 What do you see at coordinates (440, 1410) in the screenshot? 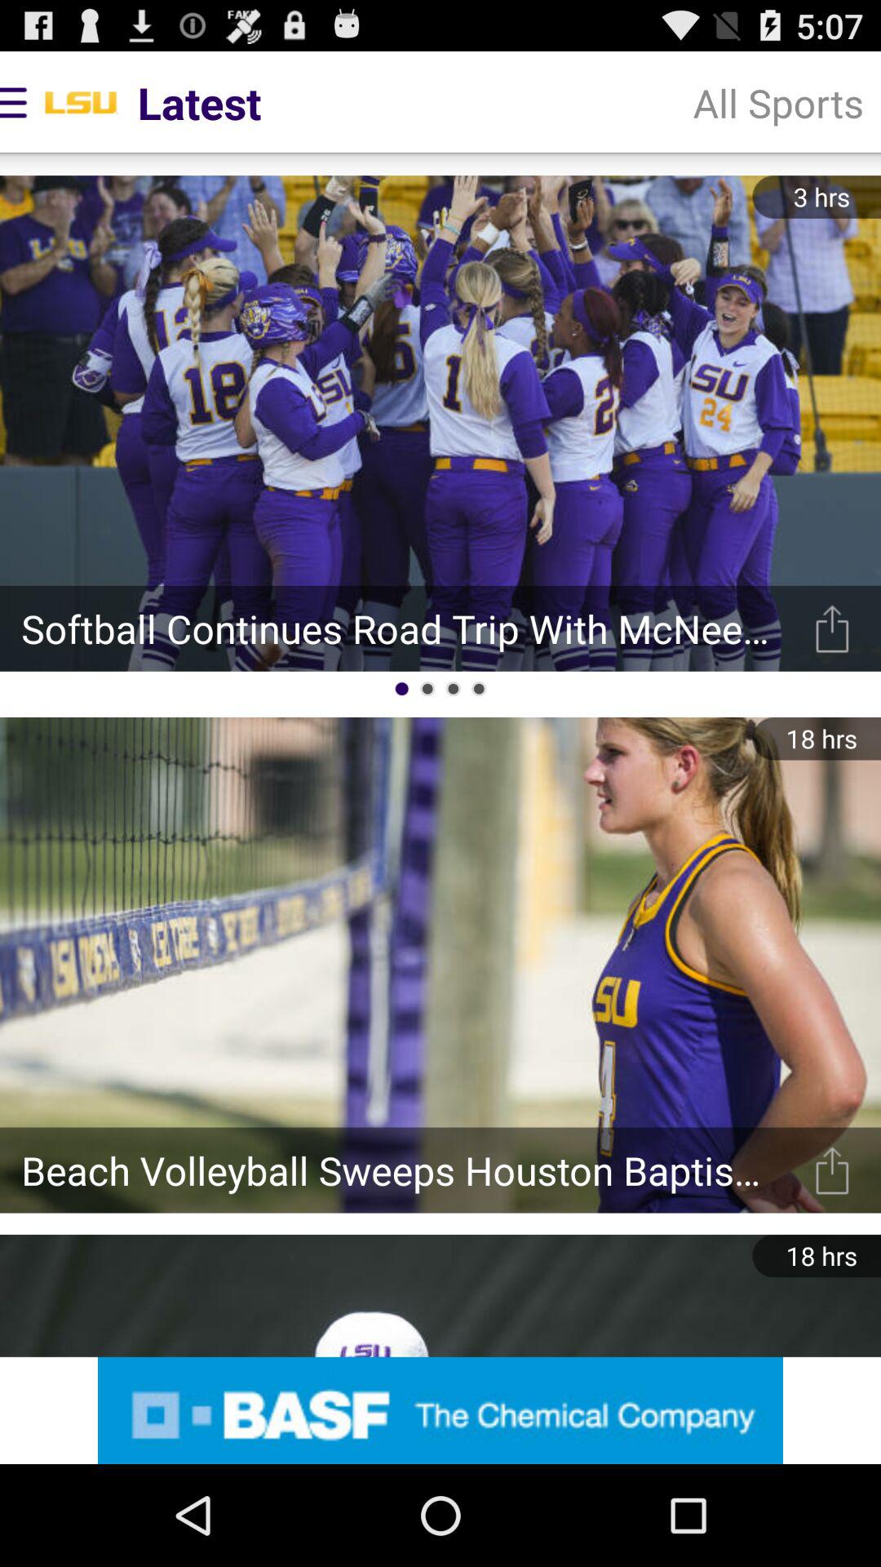
I see `view advertisement` at bounding box center [440, 1410].